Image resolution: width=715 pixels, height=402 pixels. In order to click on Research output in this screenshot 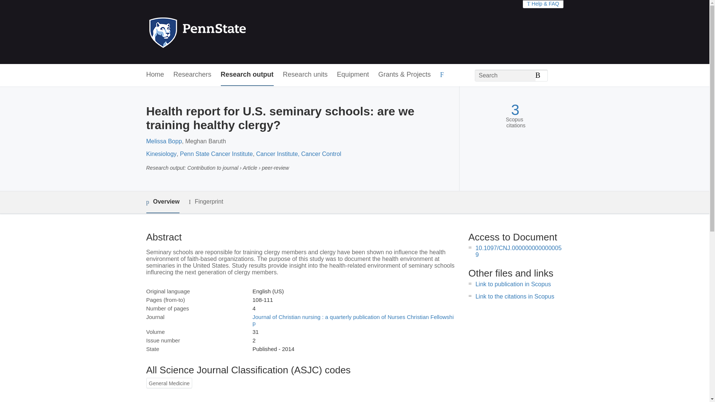, I will do `click(247, 75)`.